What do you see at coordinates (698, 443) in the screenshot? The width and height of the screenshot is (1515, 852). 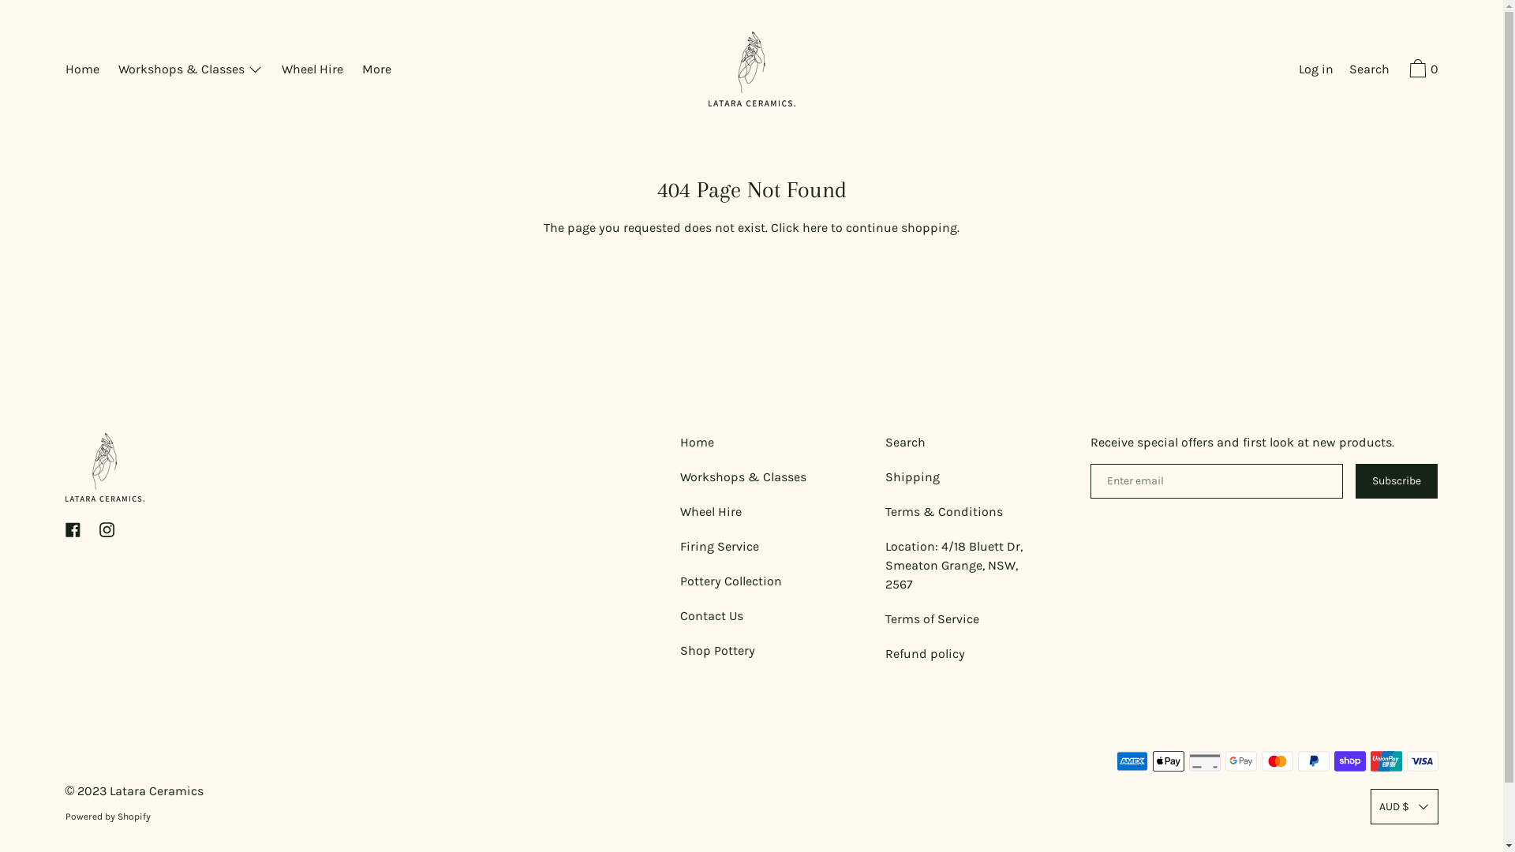 I see `Home` at bounding box center [698, 443].